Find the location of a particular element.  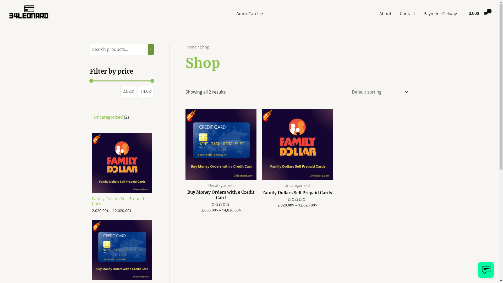

Family Dollars Sell Prepaid Cards is located at coordinates (297, 194).